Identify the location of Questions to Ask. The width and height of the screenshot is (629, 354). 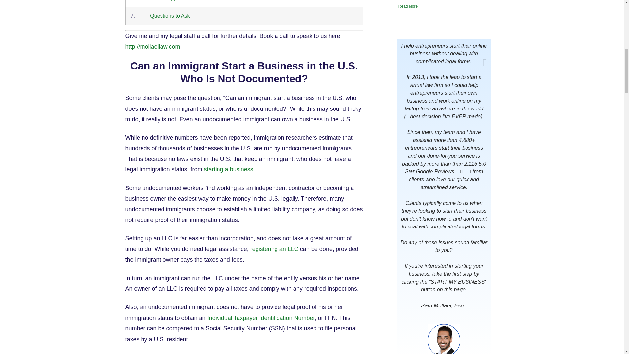
(170, 16).